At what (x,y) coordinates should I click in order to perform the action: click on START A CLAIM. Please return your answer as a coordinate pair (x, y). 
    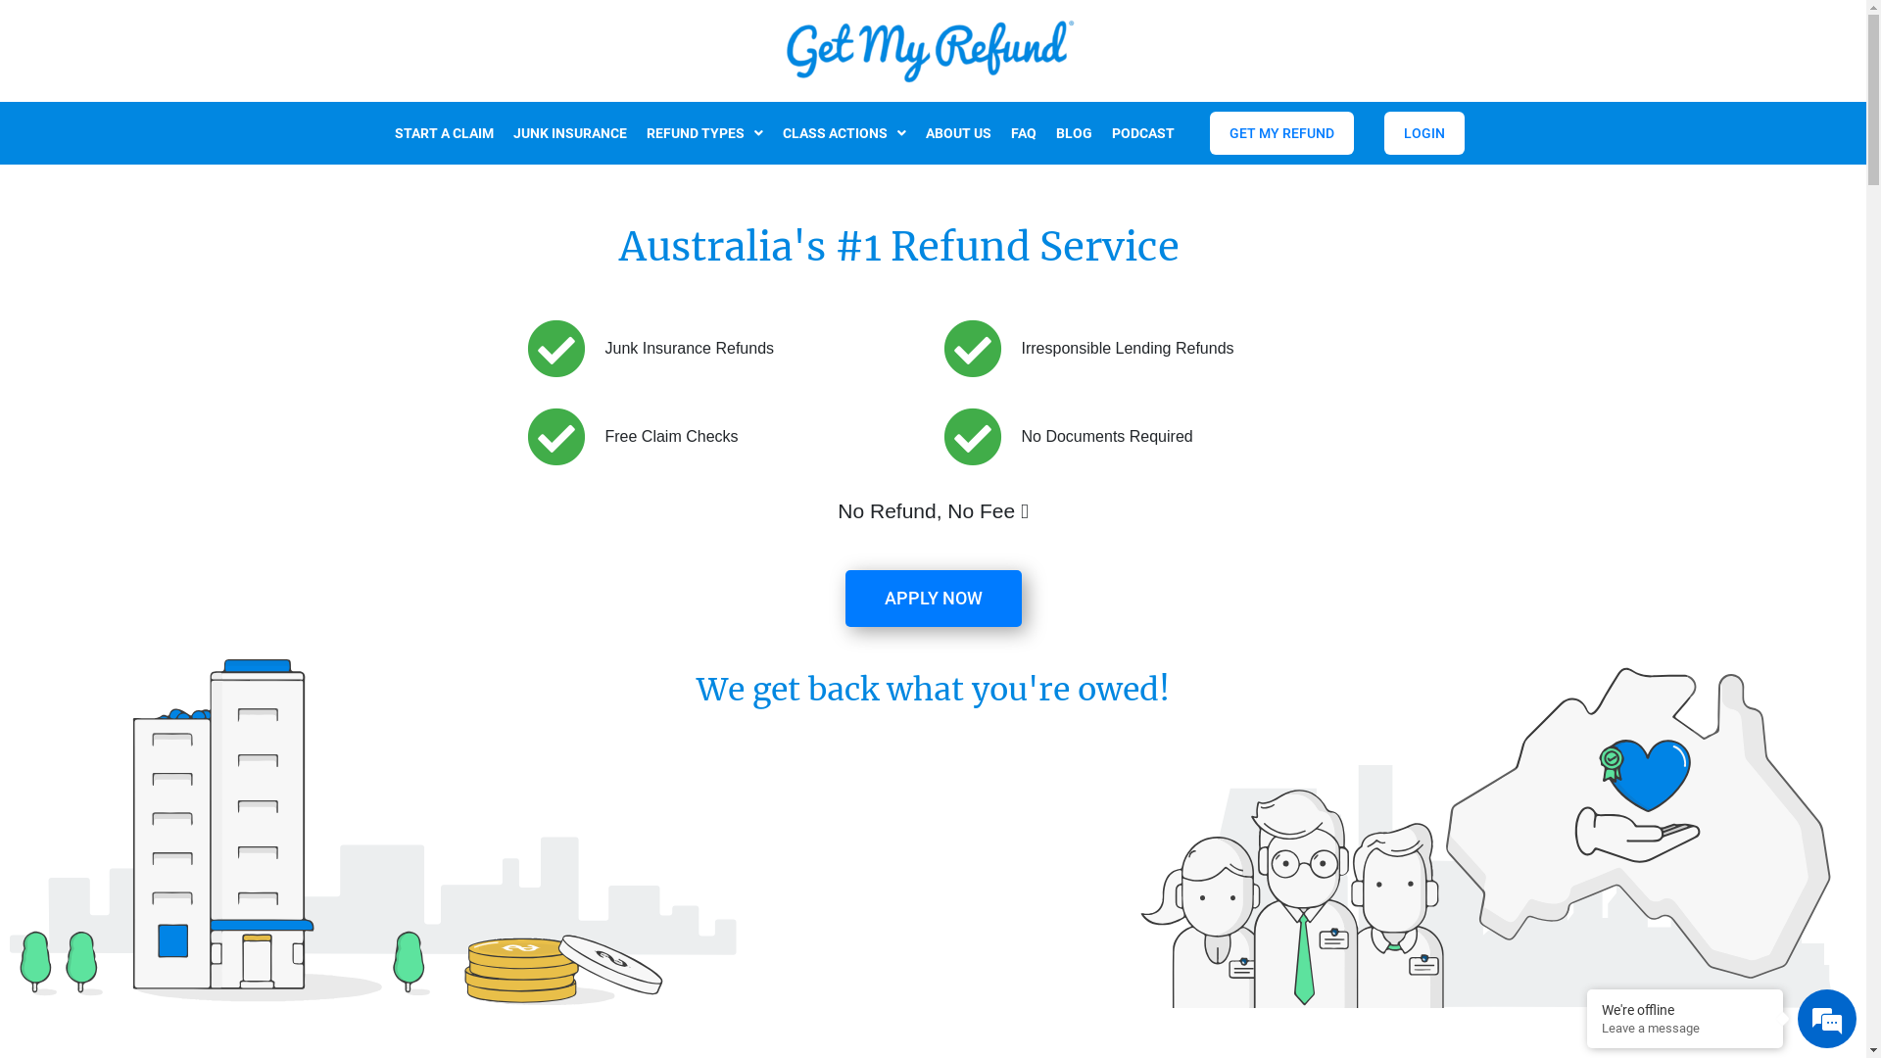
    Looking at the image, I should click on (443, 133).